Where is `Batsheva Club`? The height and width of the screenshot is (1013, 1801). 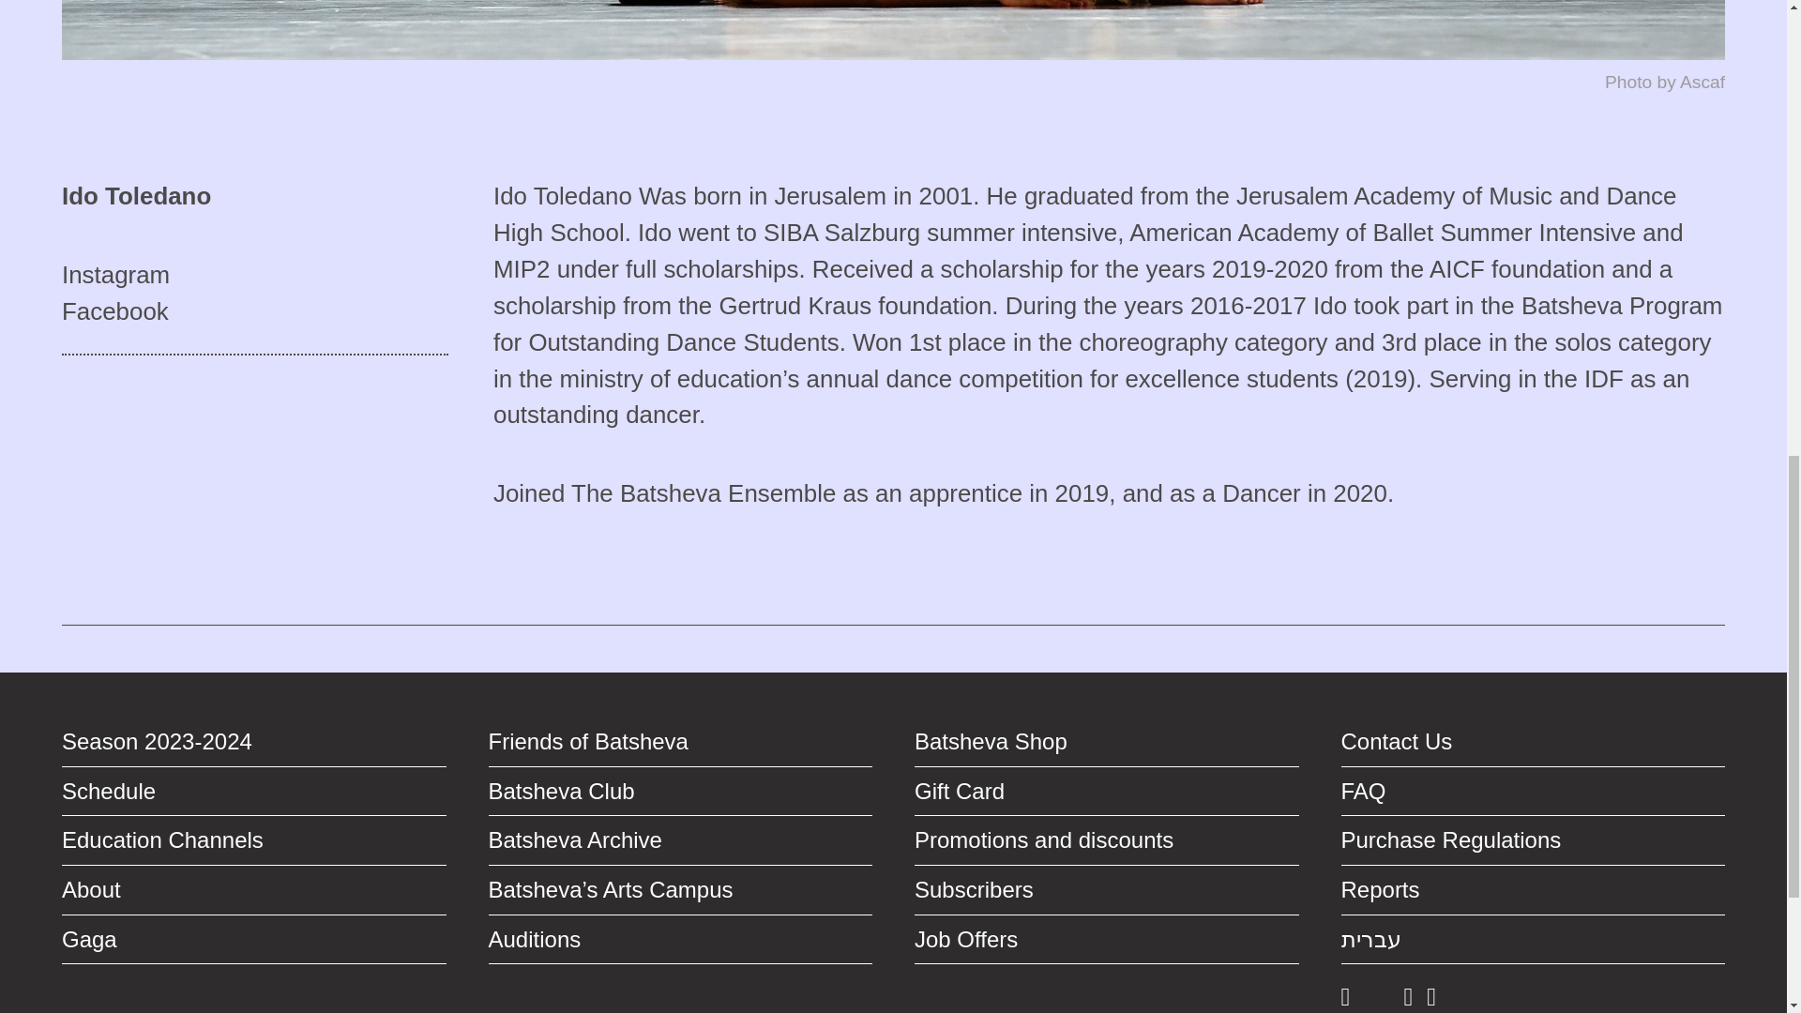
Batsheva Club is located at coordinates (679, 792).